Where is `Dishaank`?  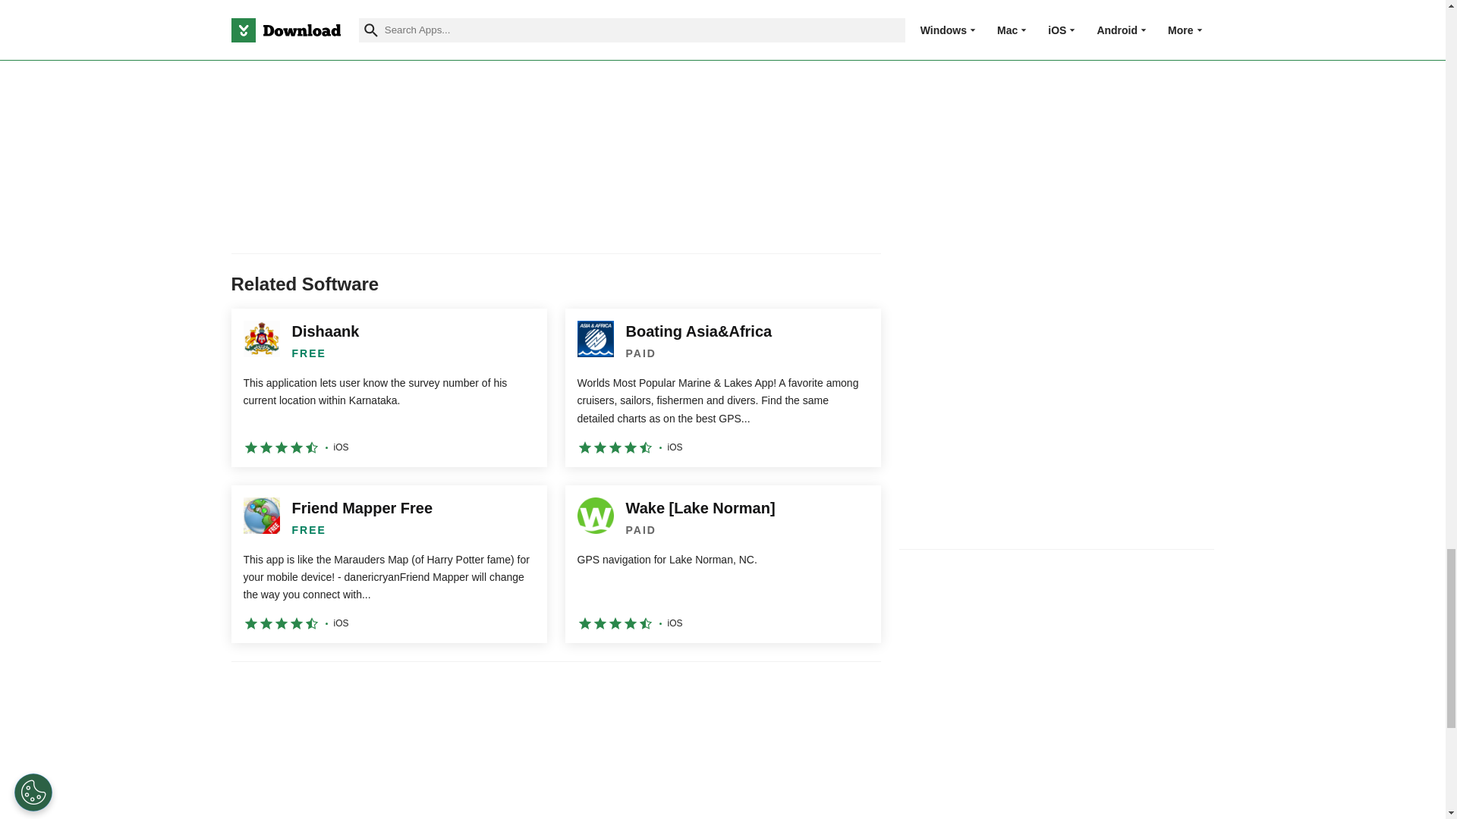 Dishaank is located at coordinates (389, 387).